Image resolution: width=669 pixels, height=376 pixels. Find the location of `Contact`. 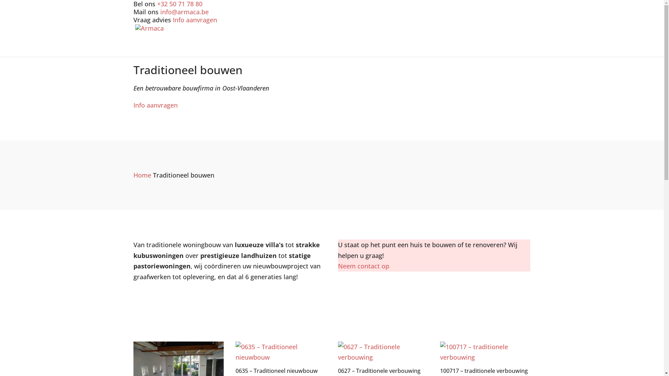

Contact is located at coordinates (519, 47).